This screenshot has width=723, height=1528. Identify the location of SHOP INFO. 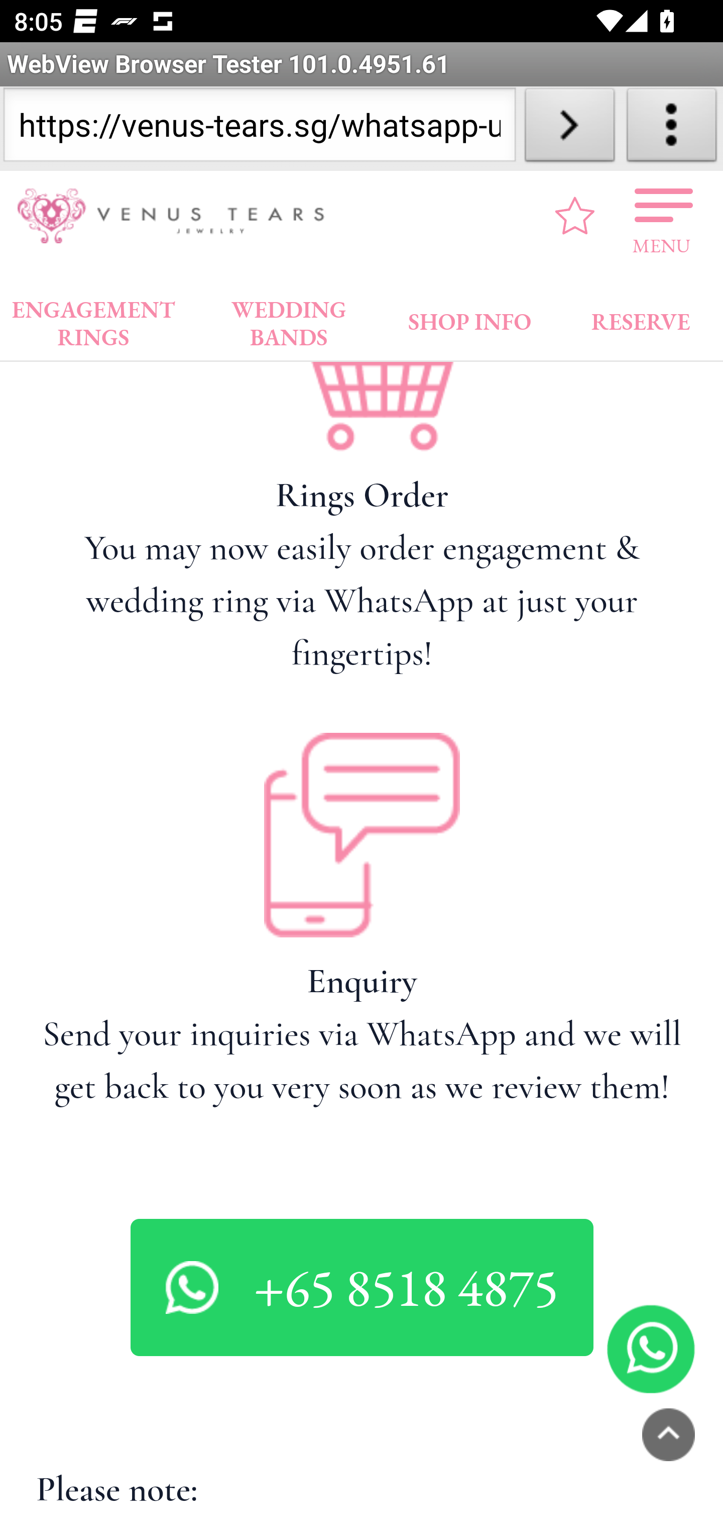
(470, 318).